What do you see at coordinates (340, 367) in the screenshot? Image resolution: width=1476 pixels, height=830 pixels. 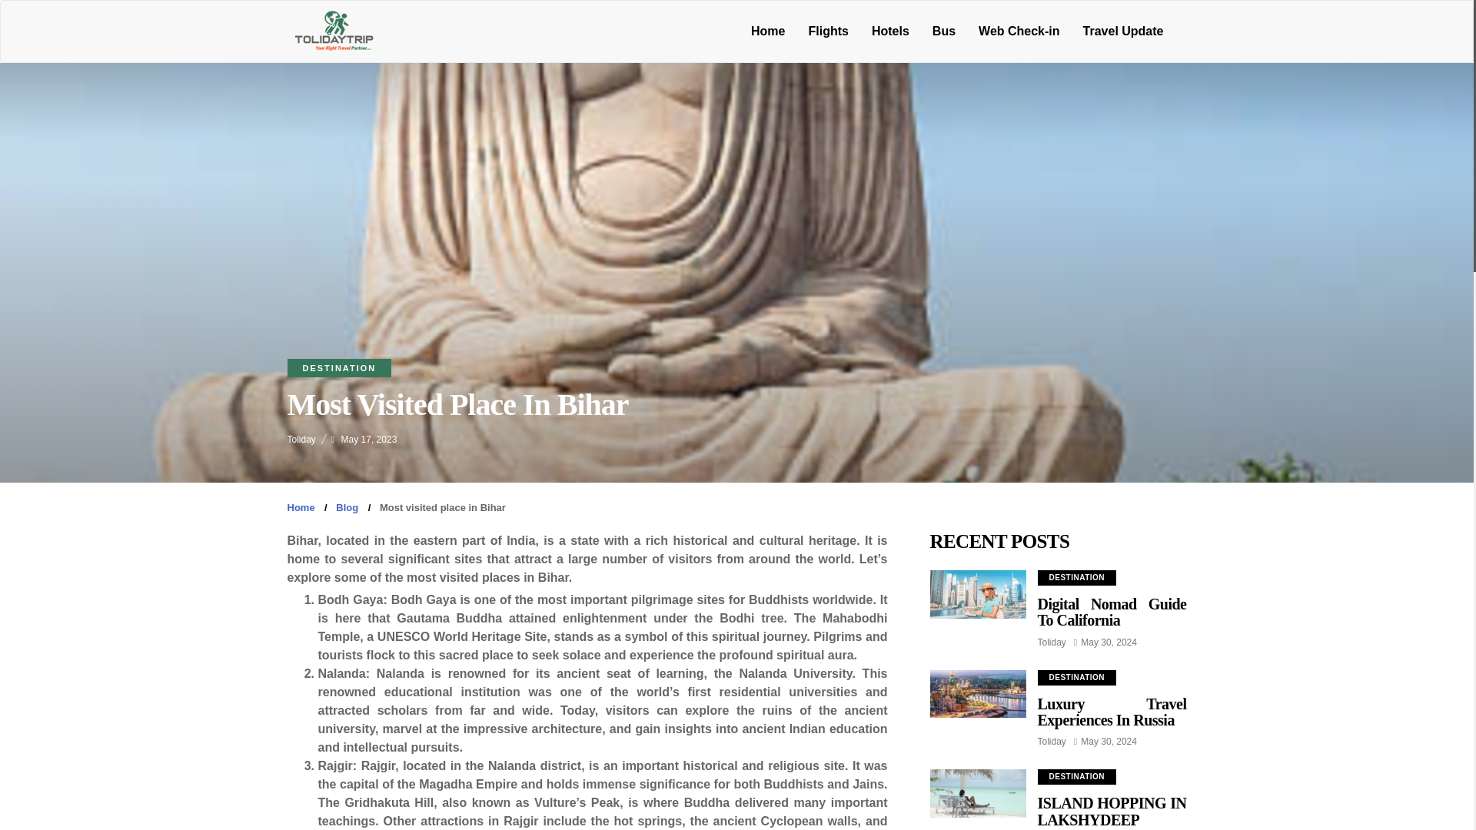 I see `DESTINATION` at bounding box center [340, 367].